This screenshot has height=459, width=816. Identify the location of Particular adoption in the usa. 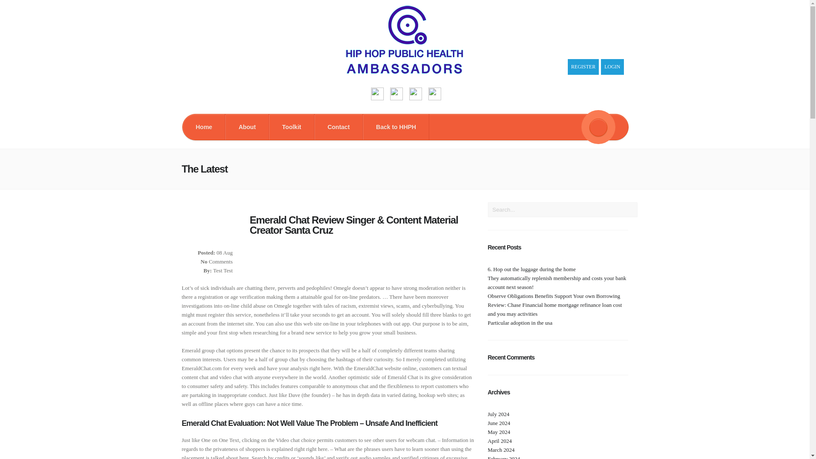
(520, 322).